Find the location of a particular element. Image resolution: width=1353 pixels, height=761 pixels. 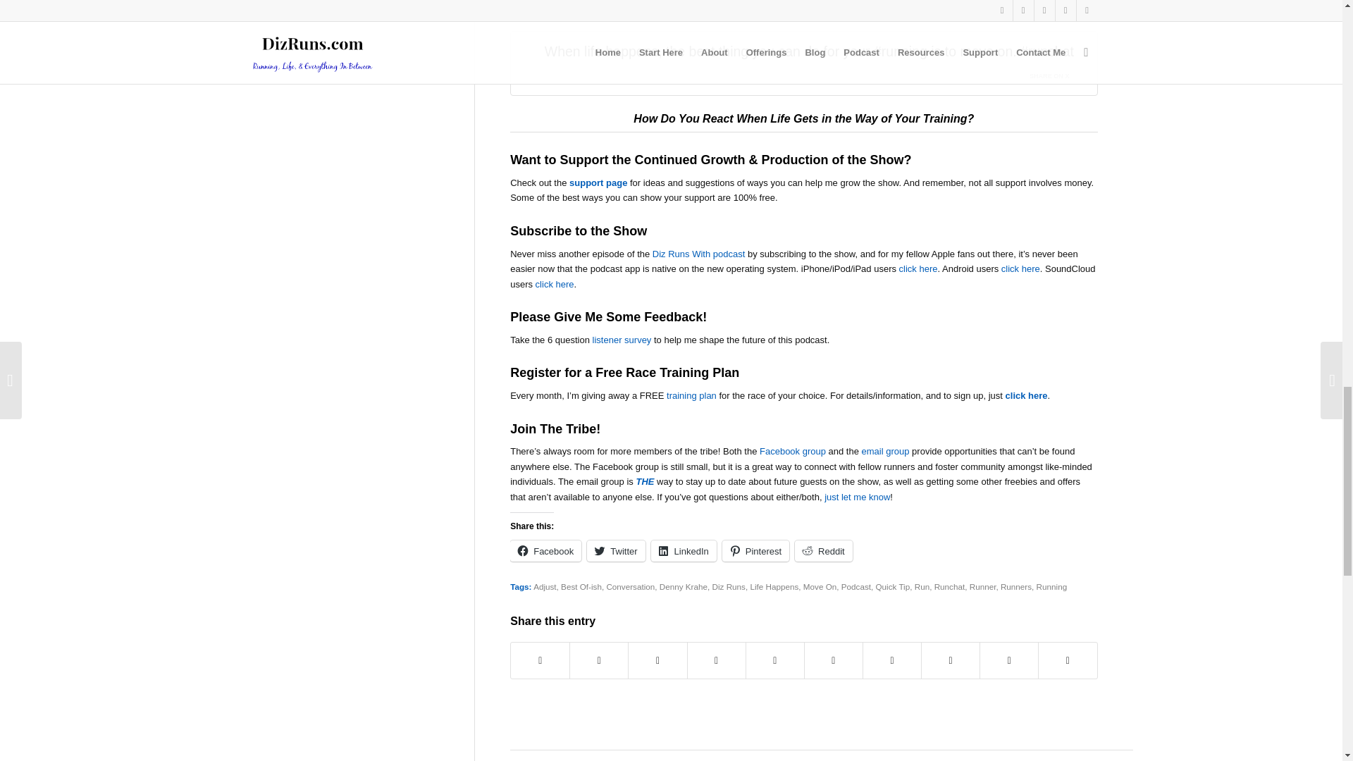

SHARE ON X is located at coordinates (1058, 72).